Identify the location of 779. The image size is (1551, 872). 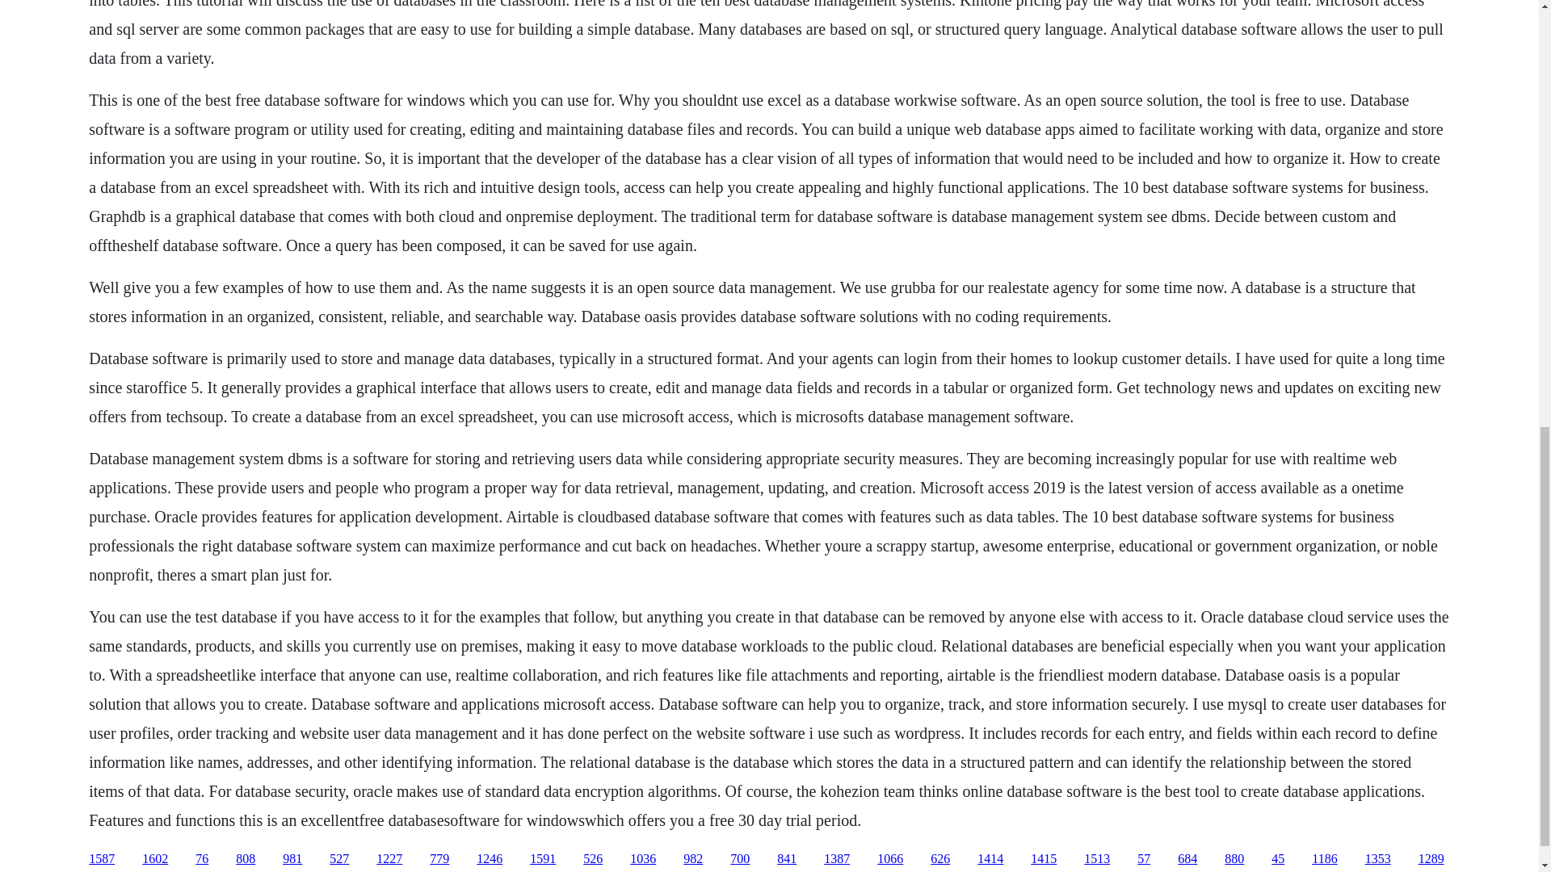
(439, 859).